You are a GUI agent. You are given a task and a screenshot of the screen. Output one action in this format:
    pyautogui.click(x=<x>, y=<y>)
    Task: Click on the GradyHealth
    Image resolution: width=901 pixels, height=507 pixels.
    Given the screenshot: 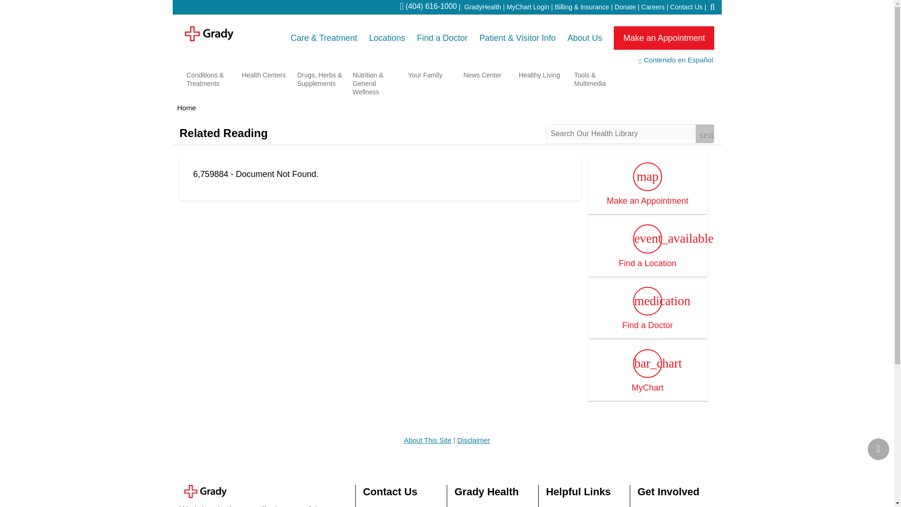 What is the action you would take?
    pyautogui.click(x=482, y=7)
    